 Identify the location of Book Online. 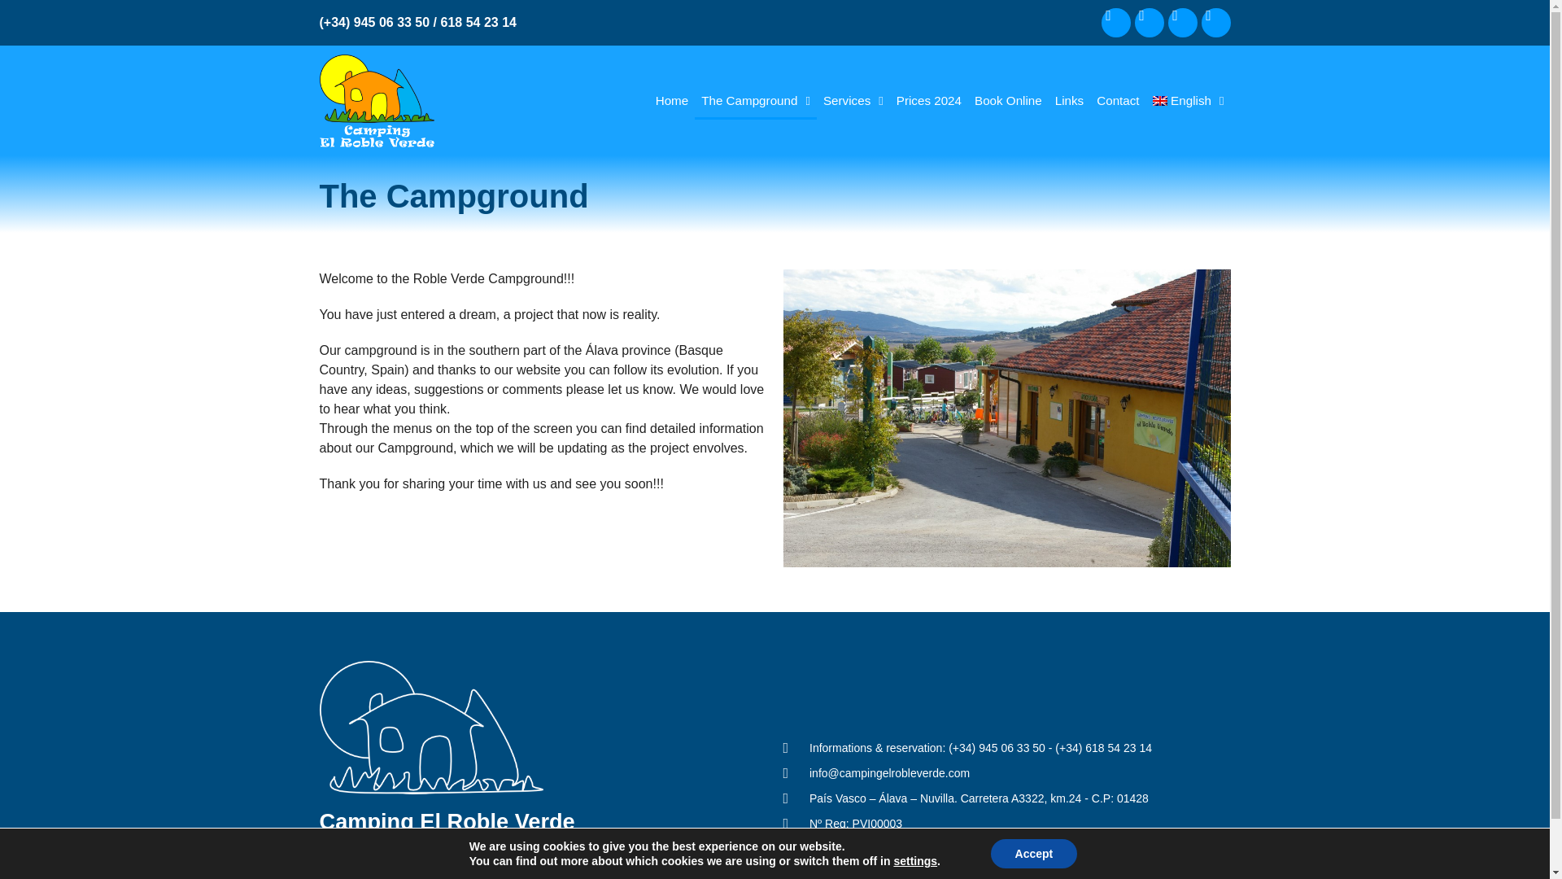
(1008, 99).